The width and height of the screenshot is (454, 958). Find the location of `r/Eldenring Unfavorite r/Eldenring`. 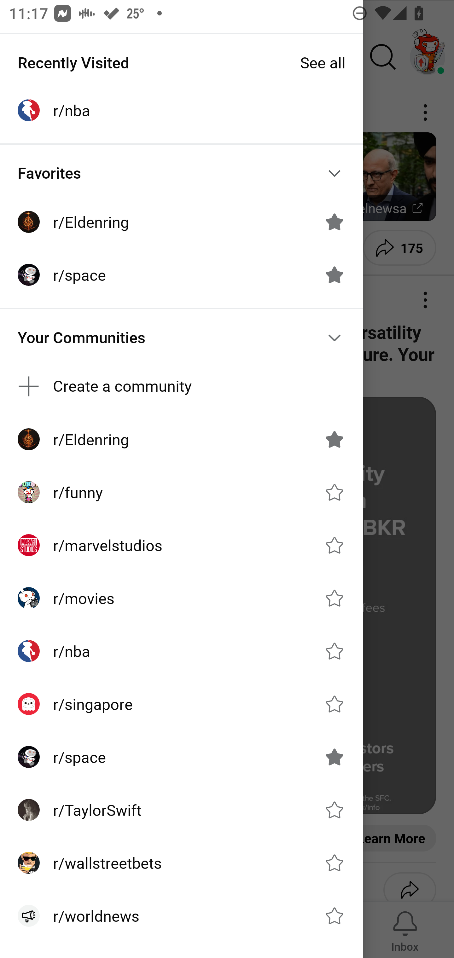

r/Eldenring Unfavorite r/Eldenring is located at coordinates (182, 439).